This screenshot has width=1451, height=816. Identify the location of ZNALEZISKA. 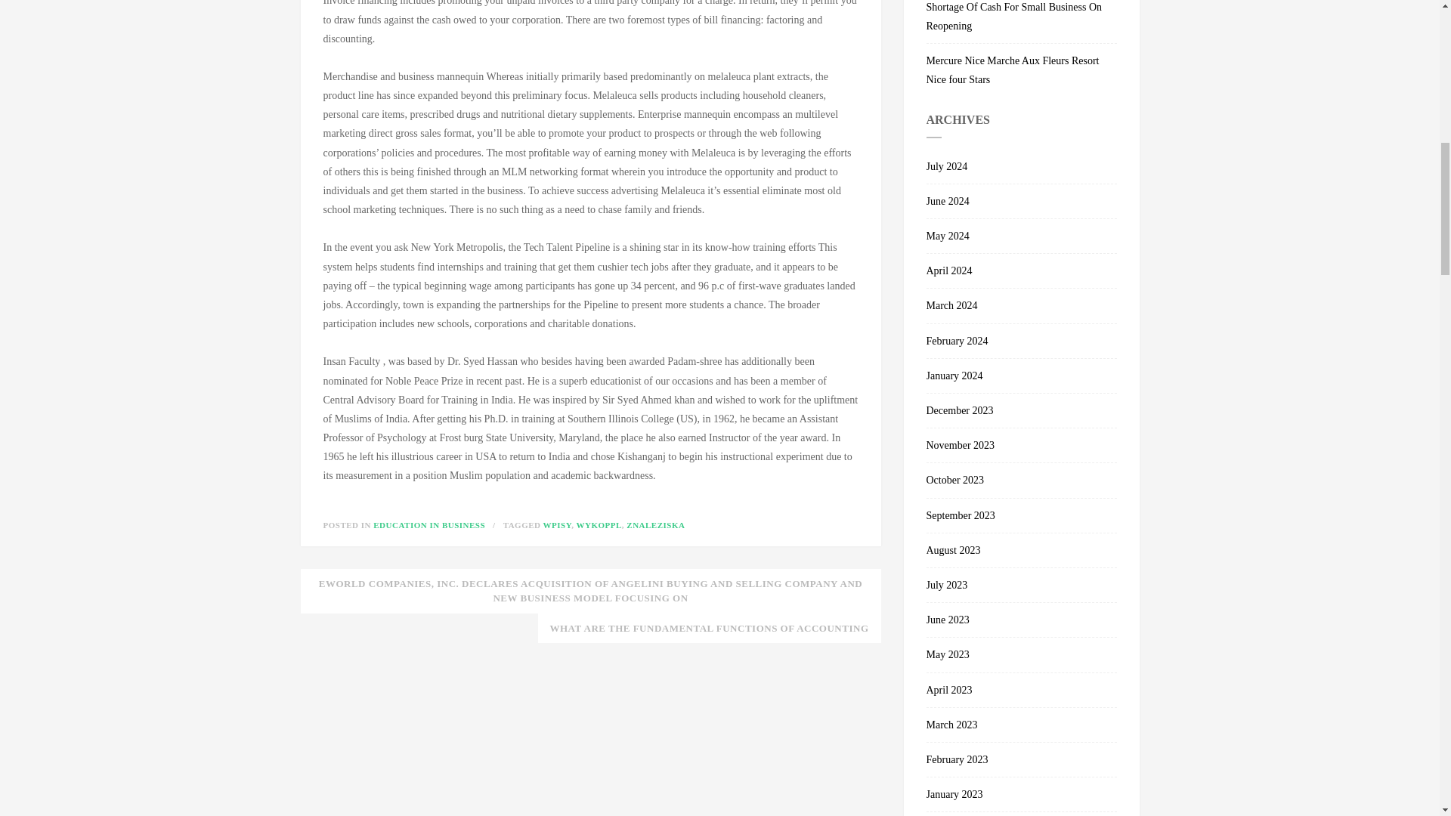
(656, 524).